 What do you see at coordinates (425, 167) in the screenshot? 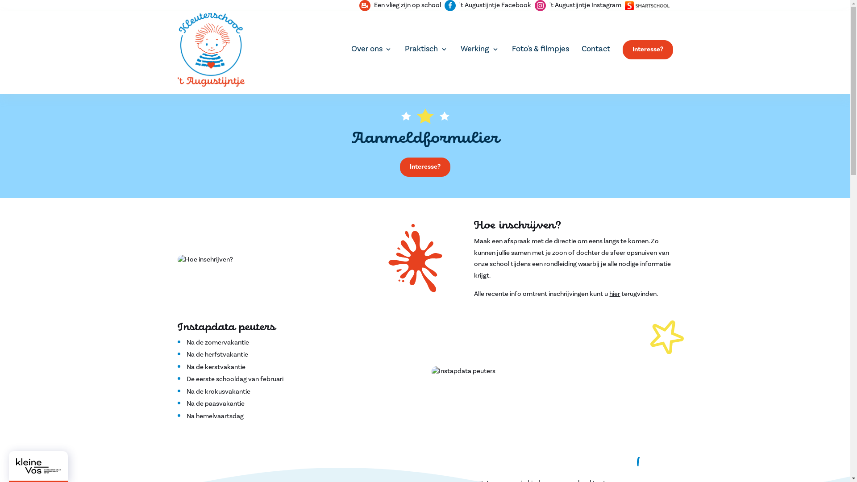
I see `Interesse?` at bounding box center [425, 167].